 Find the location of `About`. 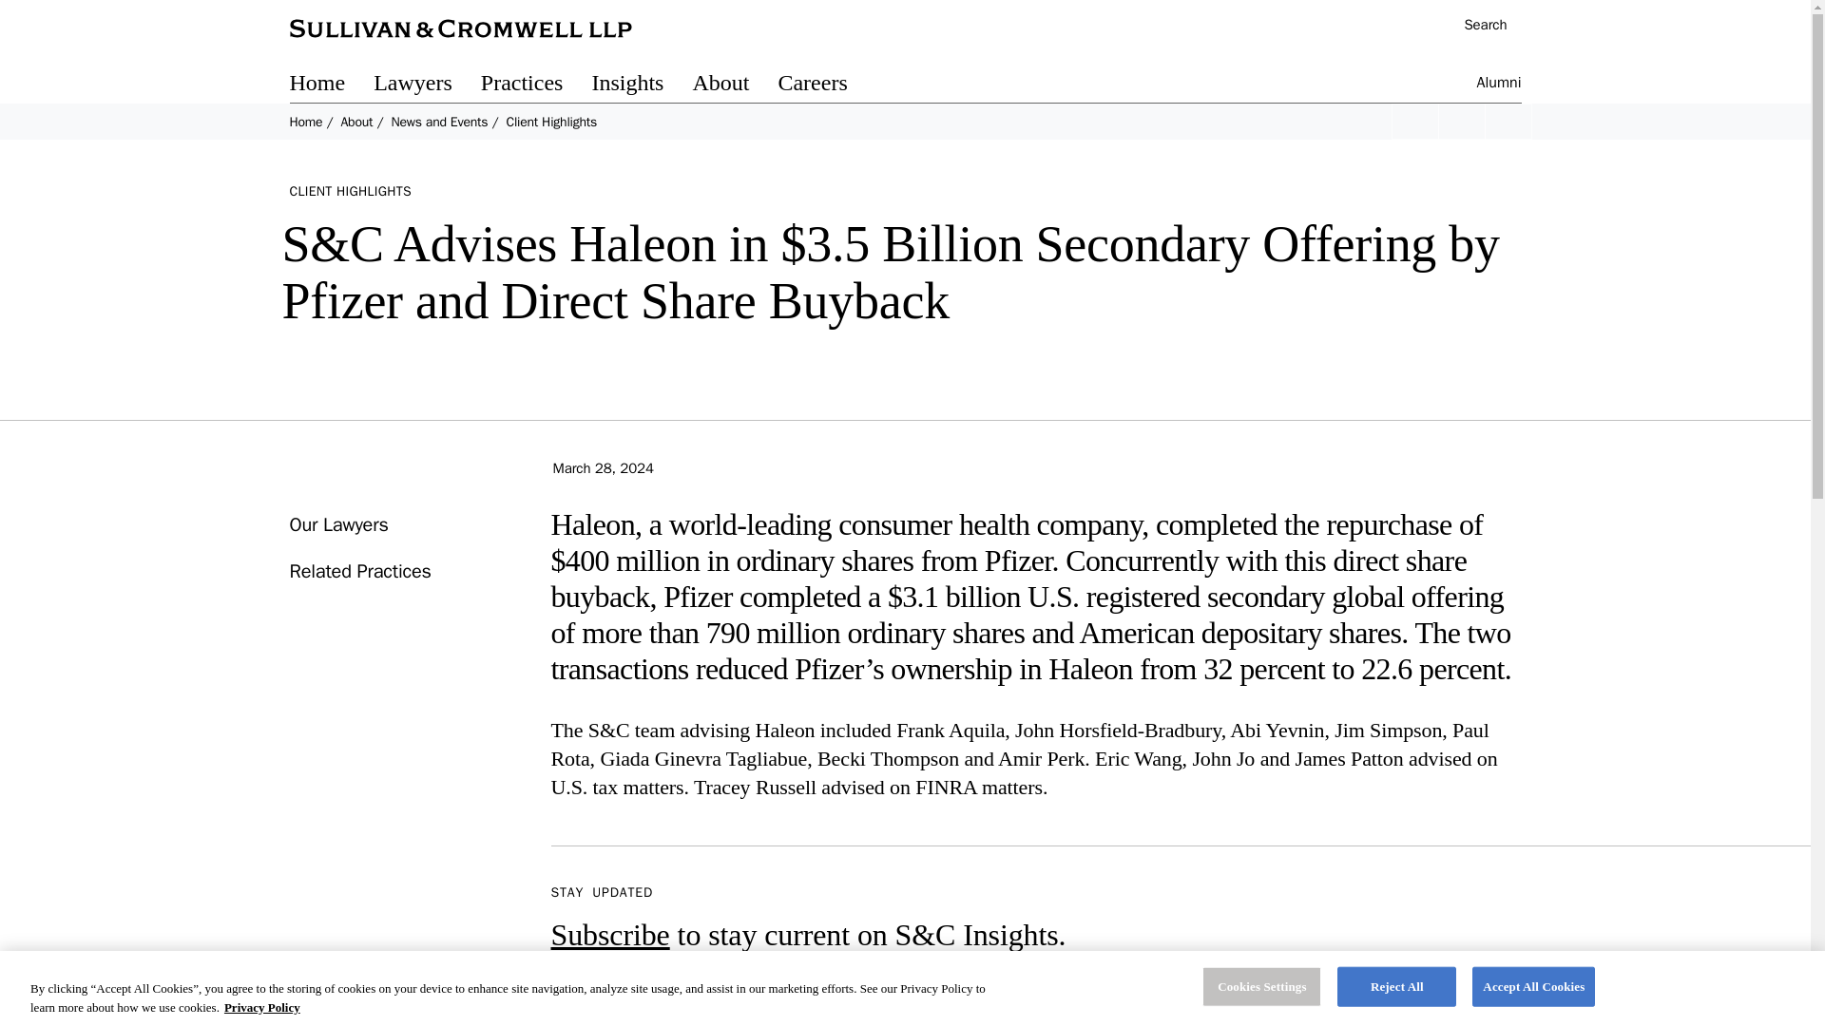

About is located at coordinates (734, 85).